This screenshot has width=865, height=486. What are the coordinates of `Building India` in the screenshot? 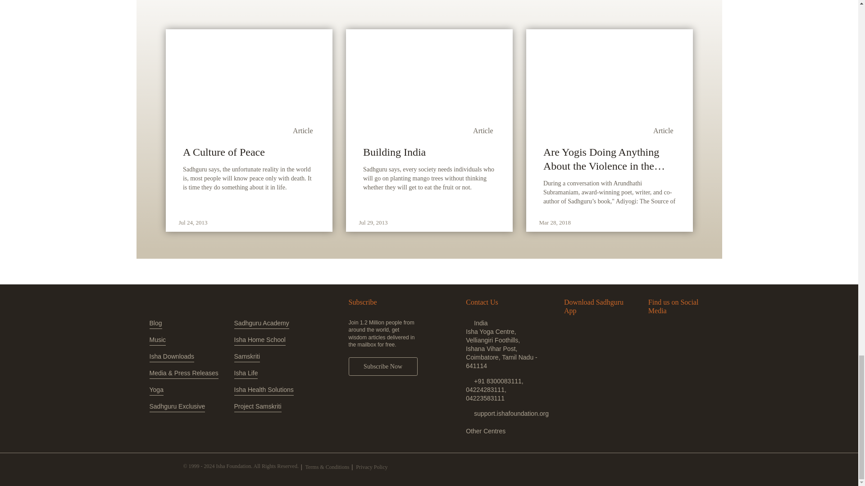 It's located at (429, 152).